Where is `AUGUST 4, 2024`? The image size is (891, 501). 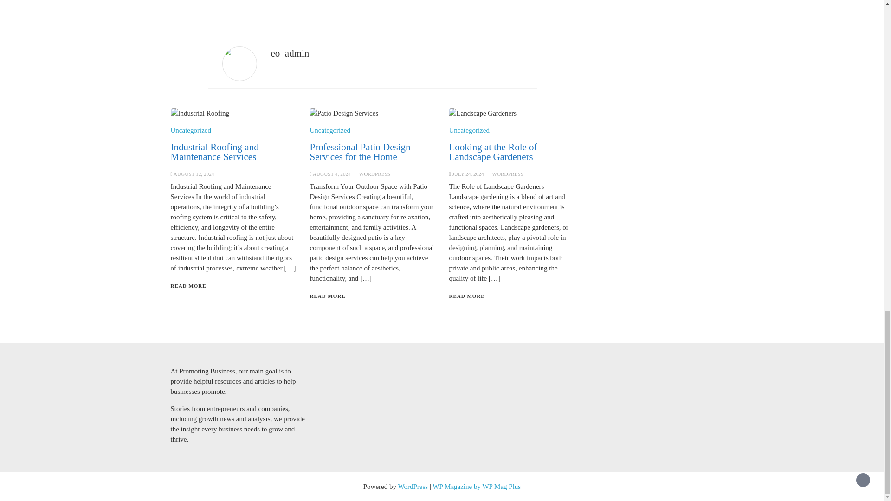
AUGUST 4, 2024 is located at coordinates (331, 174).